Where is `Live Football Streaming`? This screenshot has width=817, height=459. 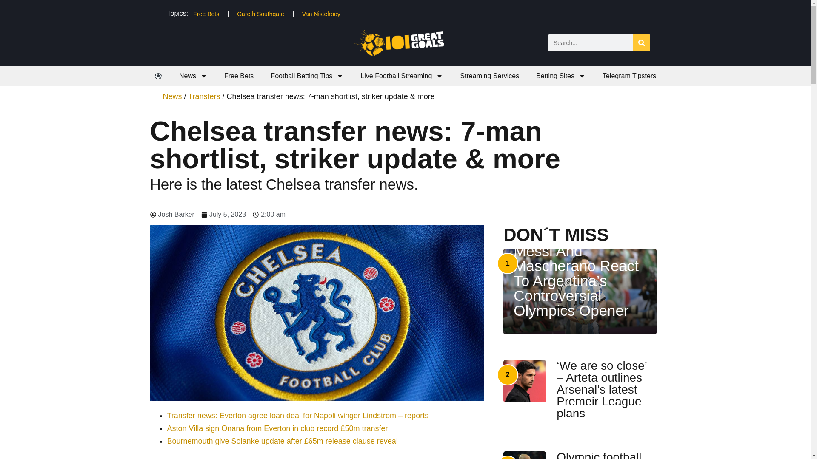
Live Football Streaming is located at coordinates (402, 76).